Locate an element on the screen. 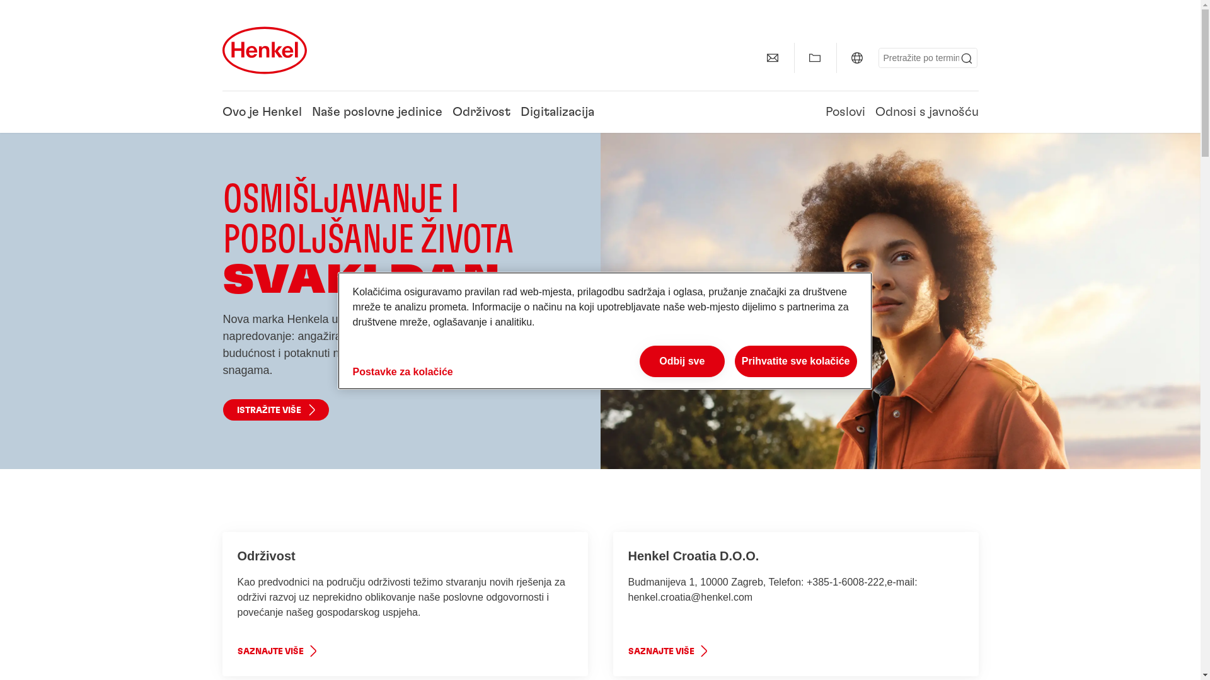 The width and height of the screenshot is (1210, 680). Odbij sve is located at coordinates (682, 361).